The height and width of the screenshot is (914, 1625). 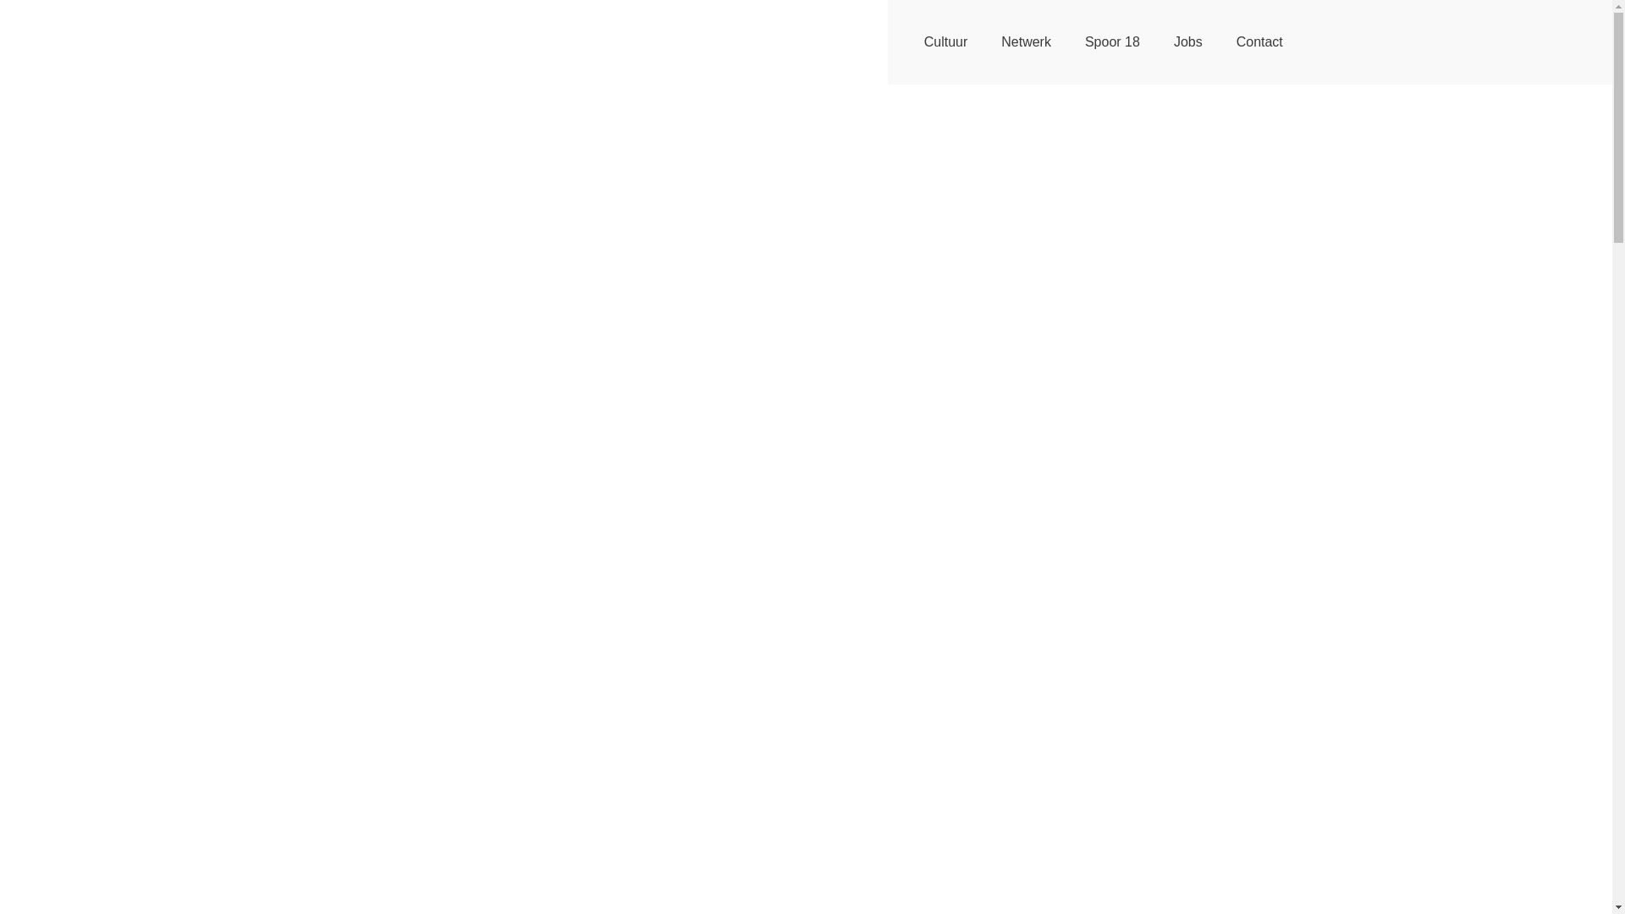 What do you see at coordinates (1112, 42) in the screenshot?
I see `Spoor 18` at bounding box center [1112, 42].